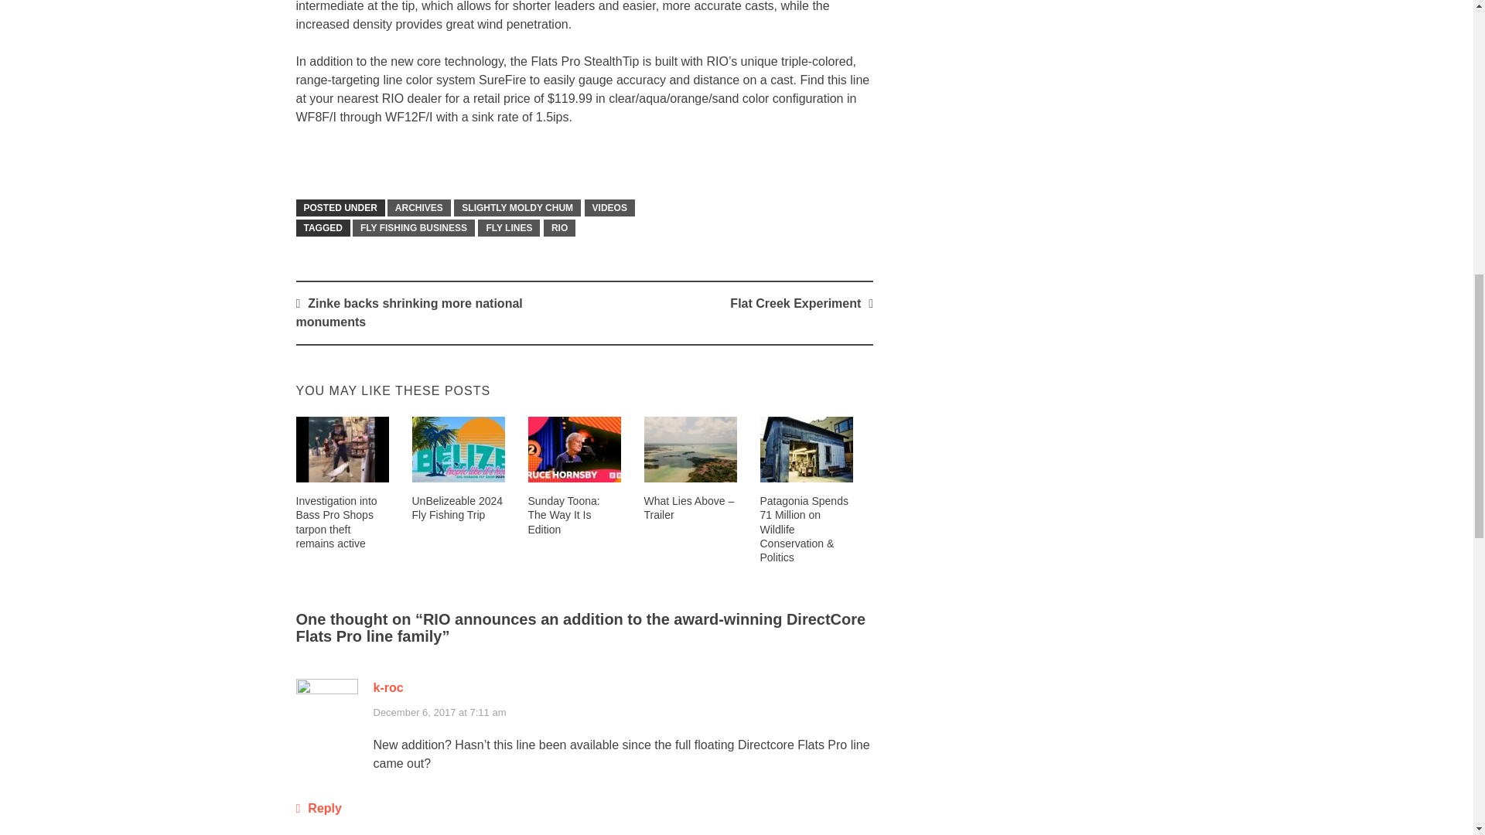  What do you see at coordinates (609, 207) in the screenshot?
I see `VIDEOS` at bounding box center [609, 207].